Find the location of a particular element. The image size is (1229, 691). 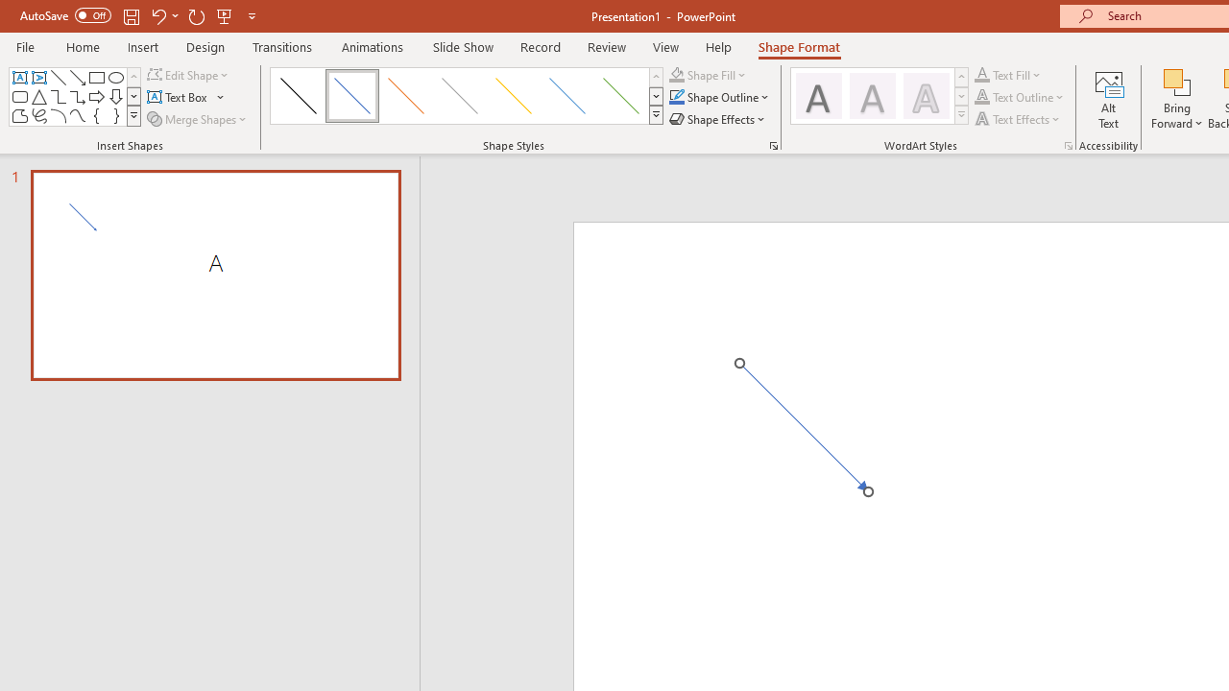

Merge Shapes is located at coordinates (198, 119).